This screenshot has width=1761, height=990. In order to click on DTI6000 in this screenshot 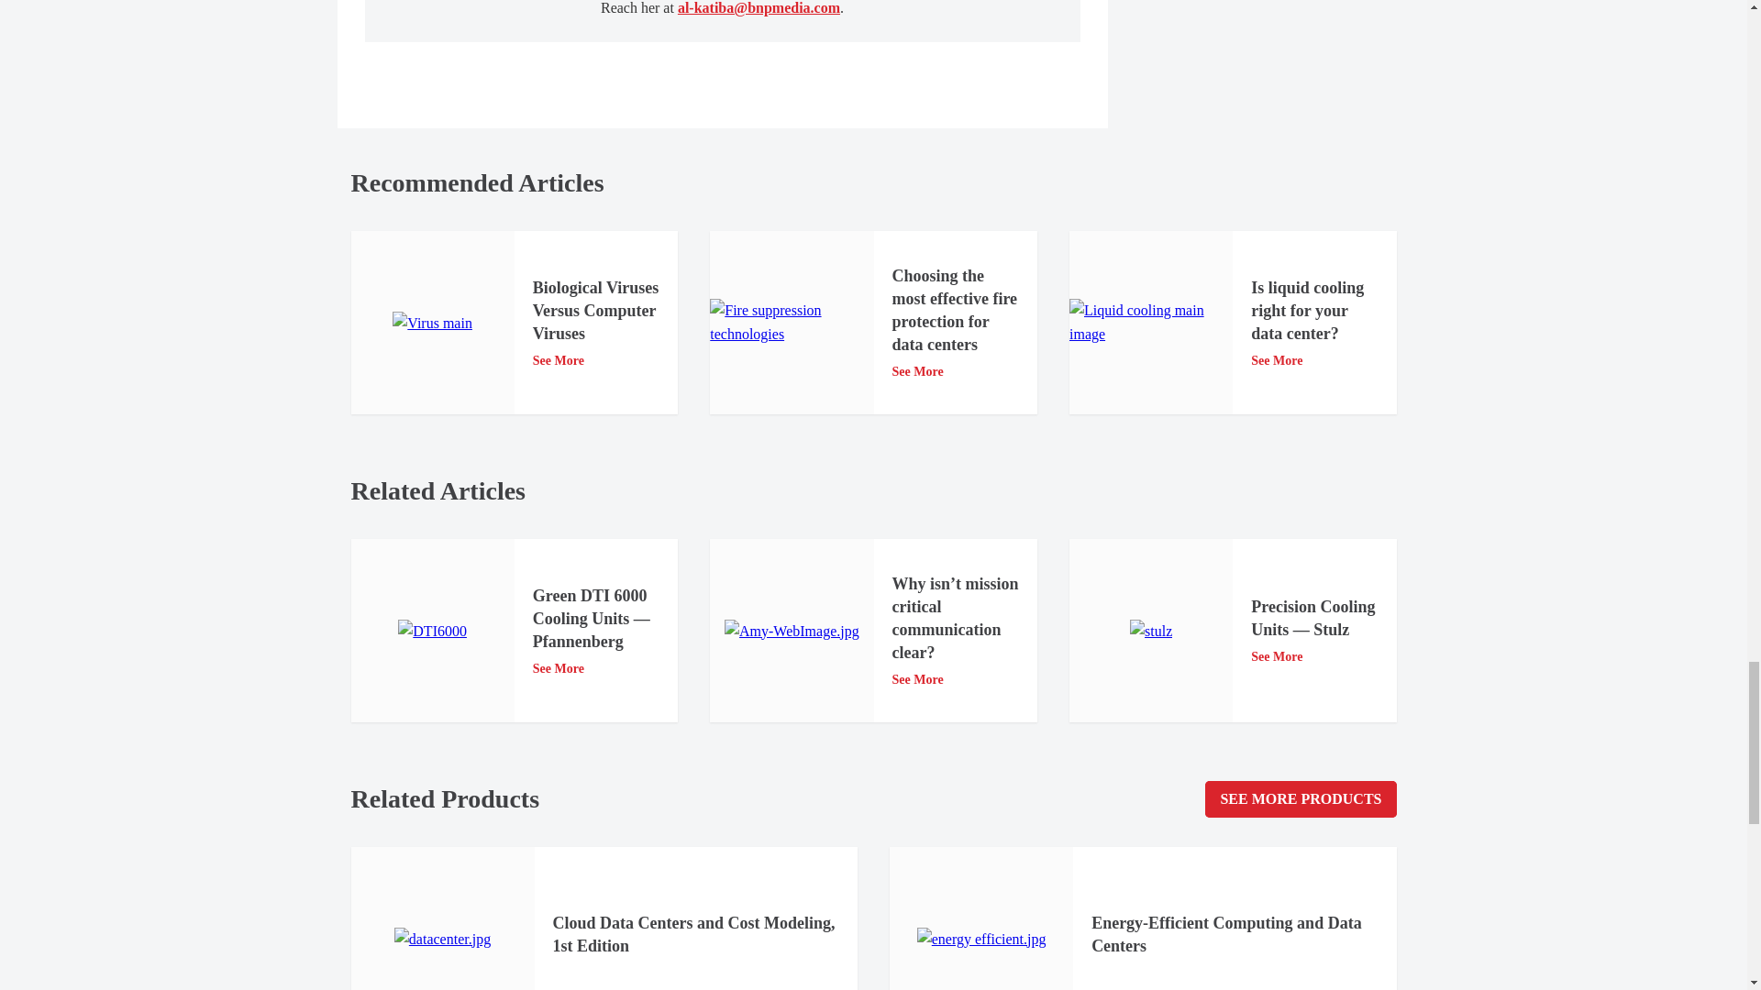, I will do `click(431, 632)`.